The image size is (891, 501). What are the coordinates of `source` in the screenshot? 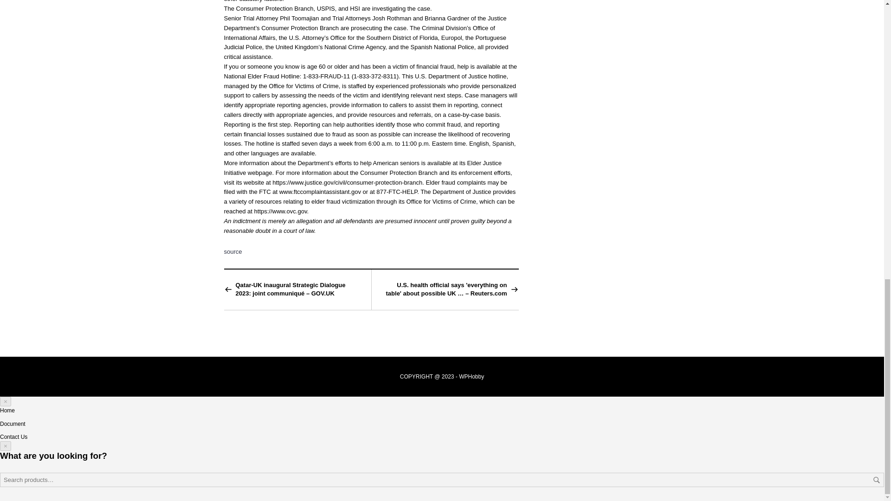 It's located at (232, 251).